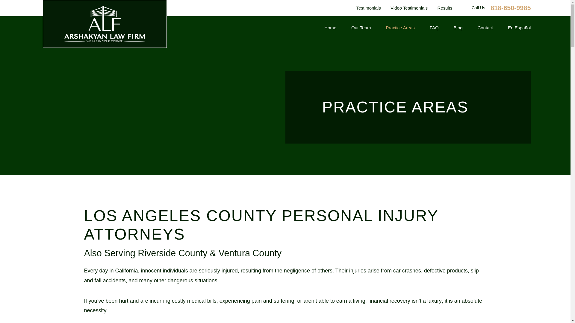  What do you see at coordinates (400, 28) in the screenshot?
I see `Practice Areas` at bounding box center [400, 28].